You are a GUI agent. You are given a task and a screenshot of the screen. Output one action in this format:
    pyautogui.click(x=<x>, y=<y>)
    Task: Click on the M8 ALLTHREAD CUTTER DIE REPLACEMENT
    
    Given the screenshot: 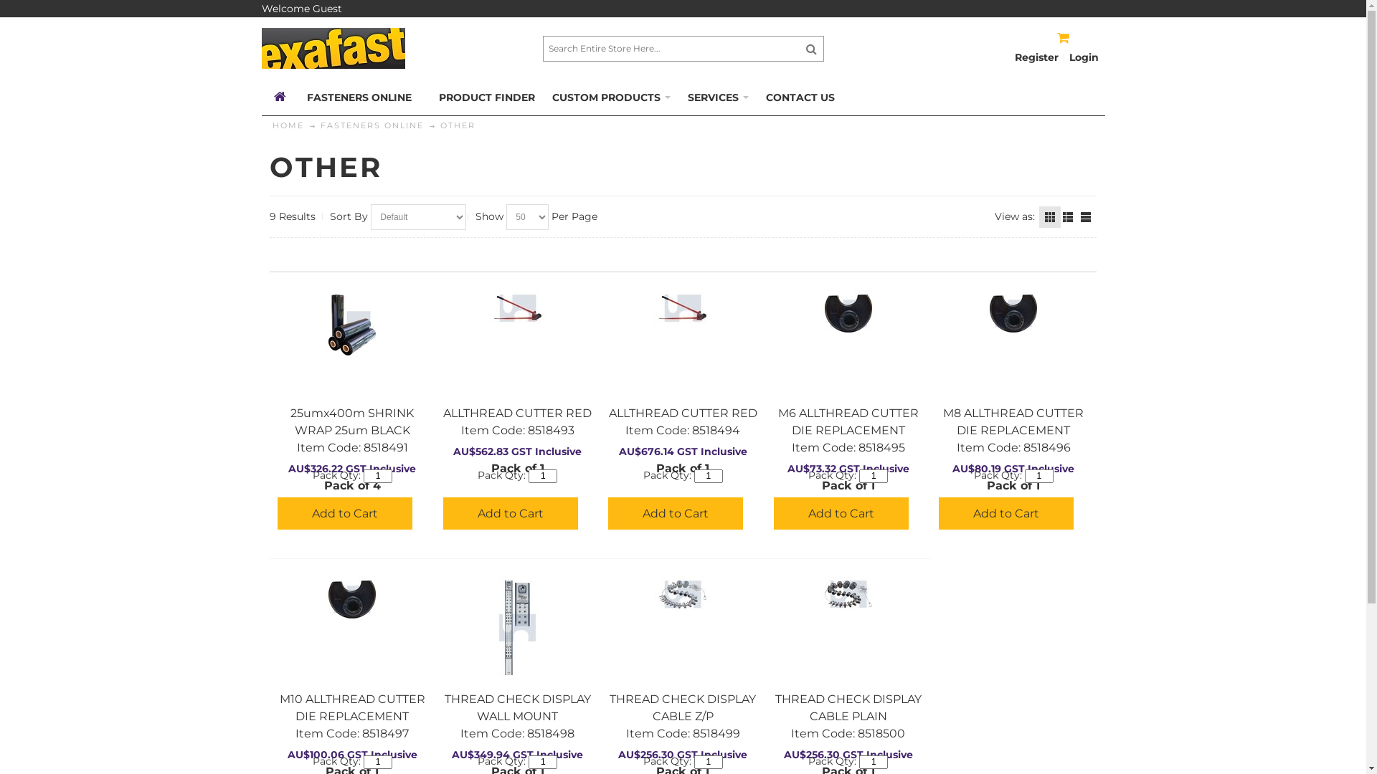 What is the action you would take?
    pyautogui.click(x=1013, y=421)
    